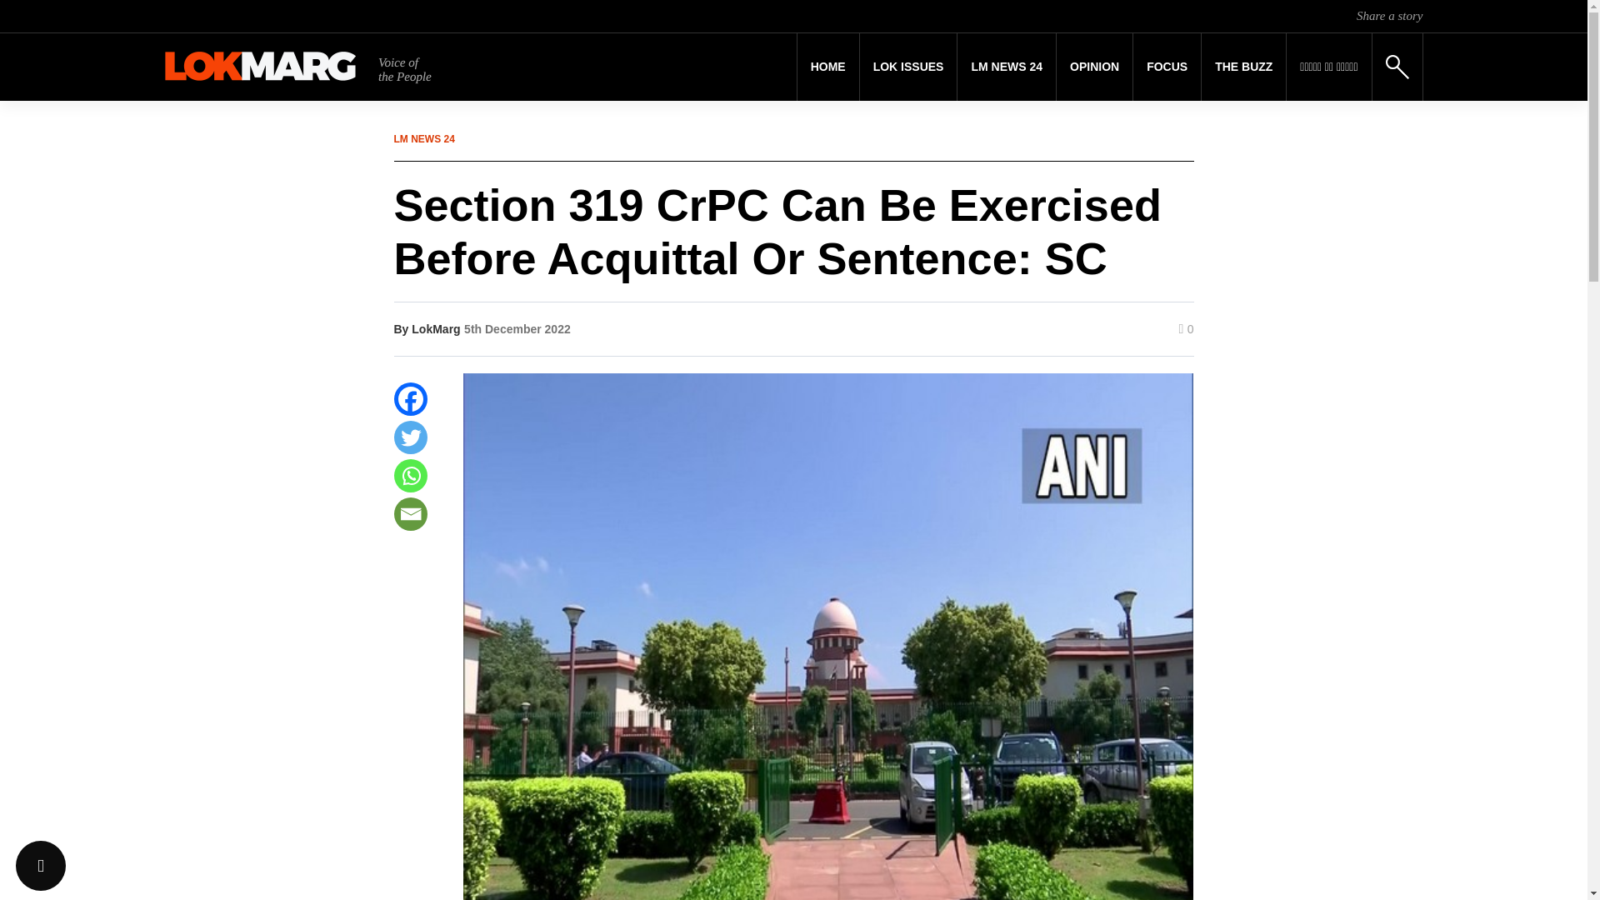 The height and width of the screenshot is (900, 1600). What do you see at coordinates (908, 67) in the screenshot?
I see `LOK ISSUES` at bounding box center [908, 67].